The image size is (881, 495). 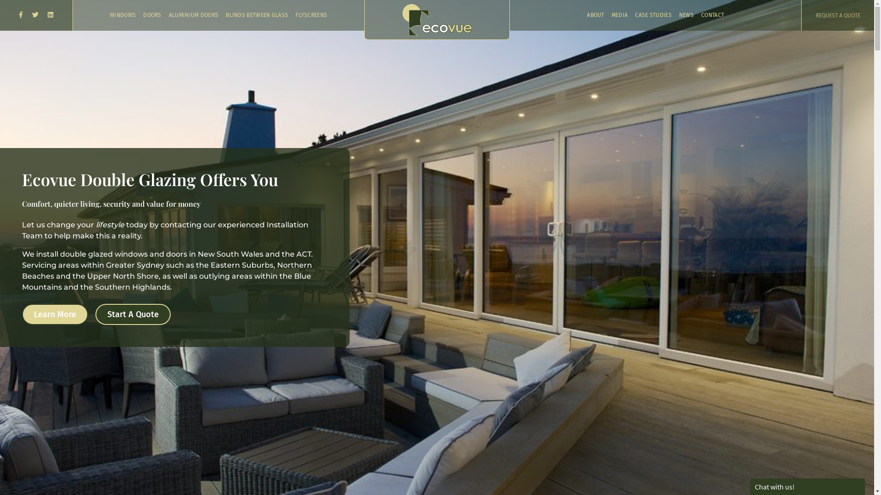 I want to click on NEWS, so click(x=686, y=16).